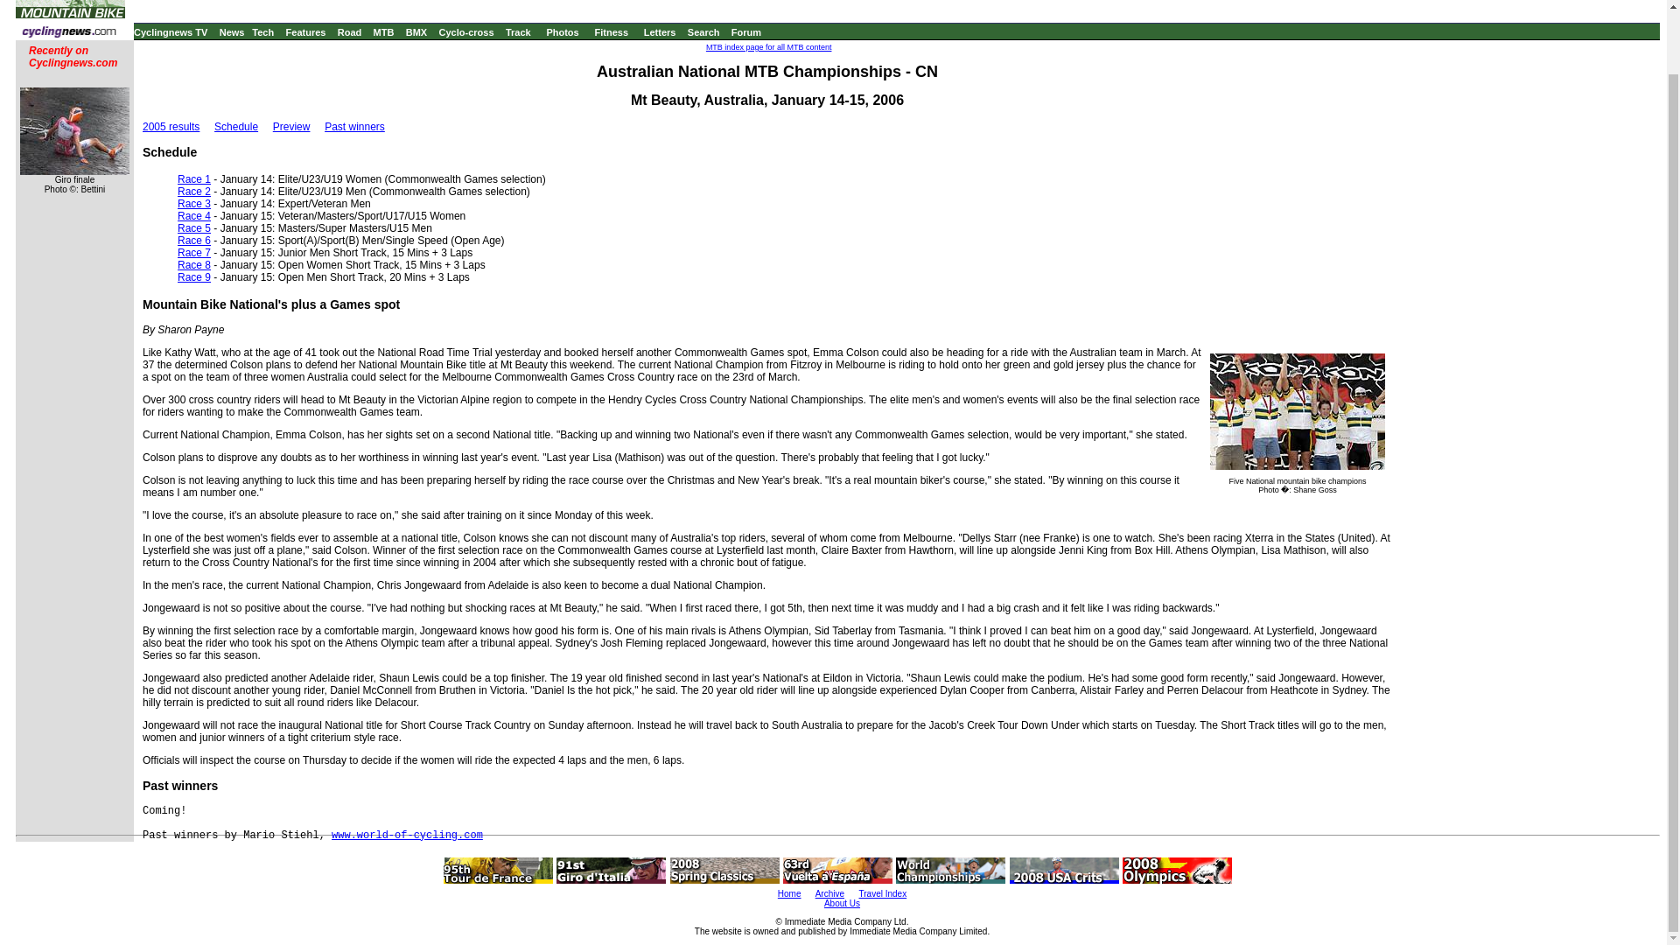 This screenshot has width=1680, height=945. Describe the element at coordinates (194, 215) in the screenshot. I see `Race 4` at that location.